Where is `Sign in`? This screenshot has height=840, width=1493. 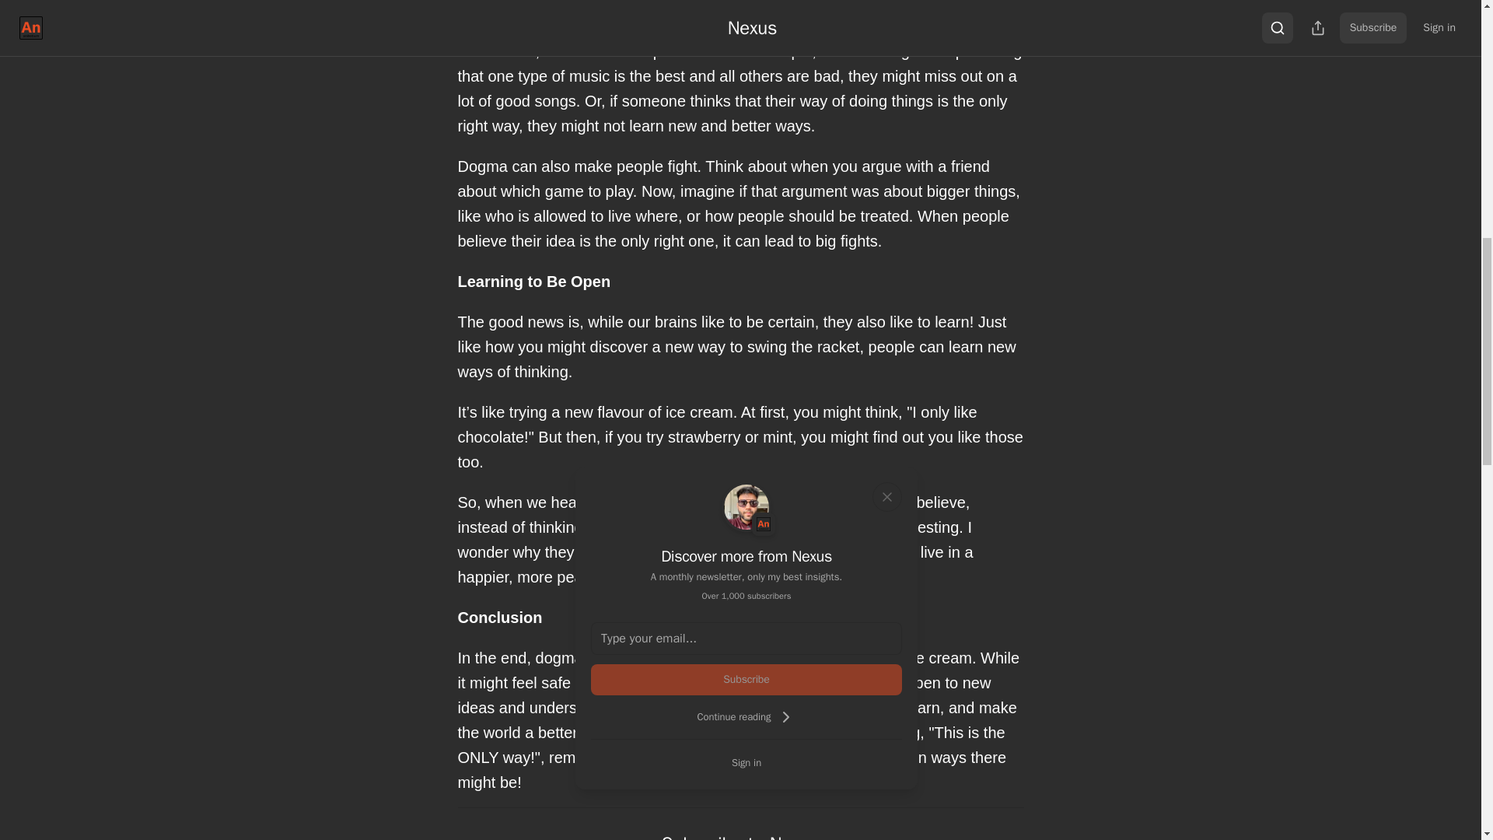 Sign in is located at coordinates (746, 762).